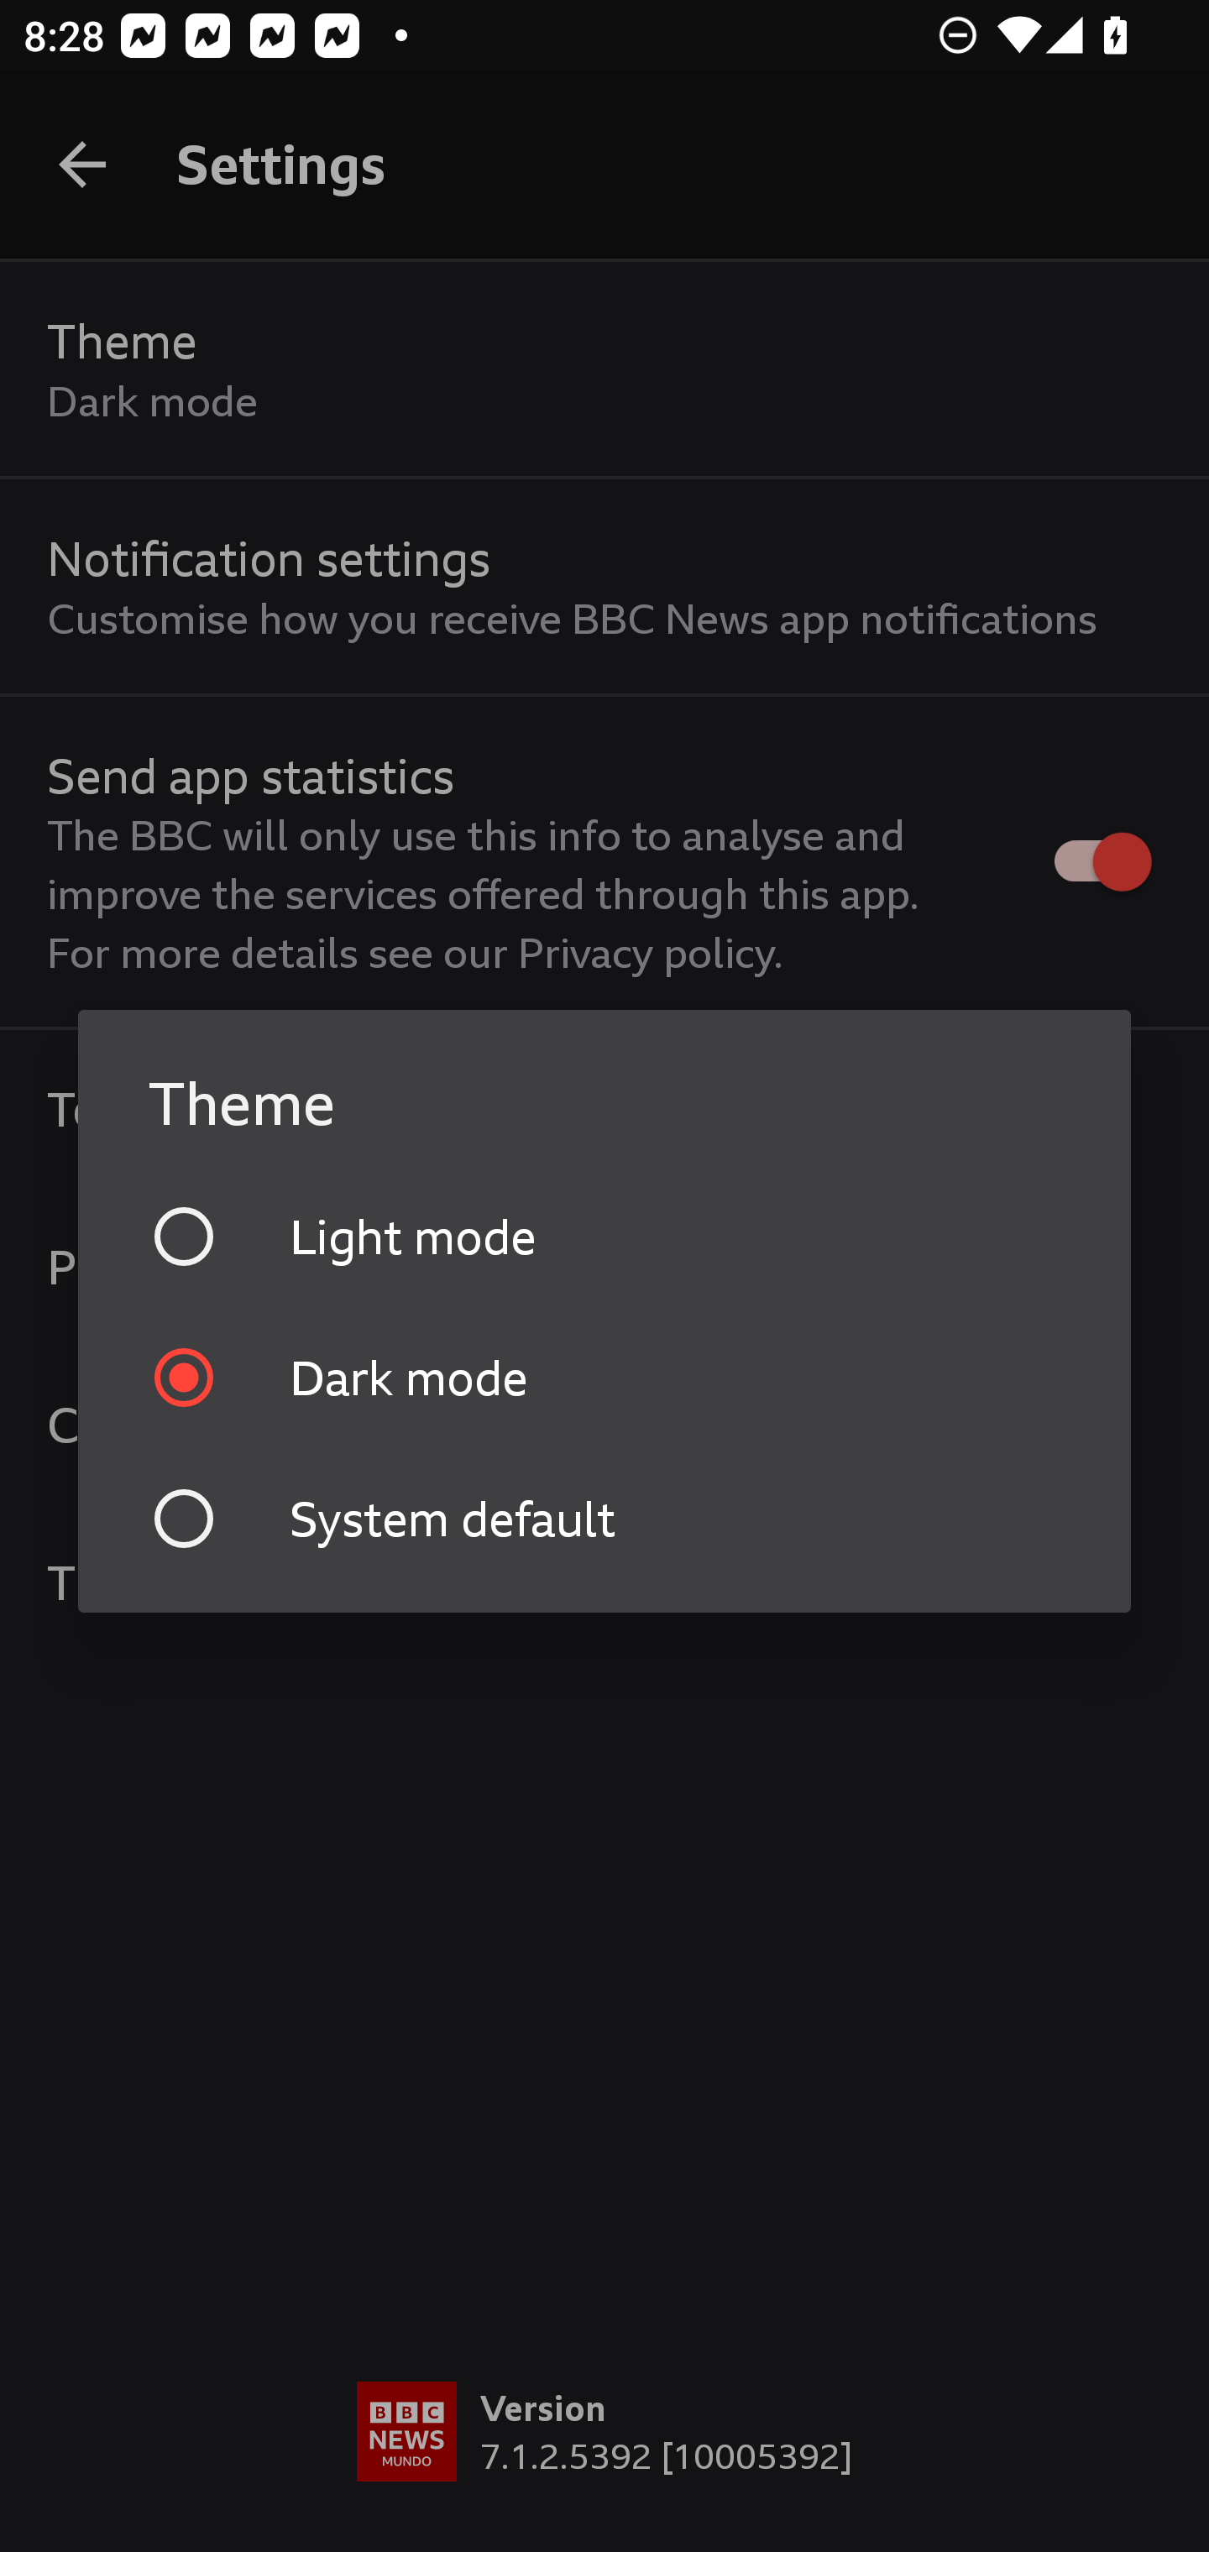 The height and width of the screenshot is (2552, 1209). What do you see at coordinates (604, 1518) in the screenshot?
I see `System default` at bounding box center [604, 1518].